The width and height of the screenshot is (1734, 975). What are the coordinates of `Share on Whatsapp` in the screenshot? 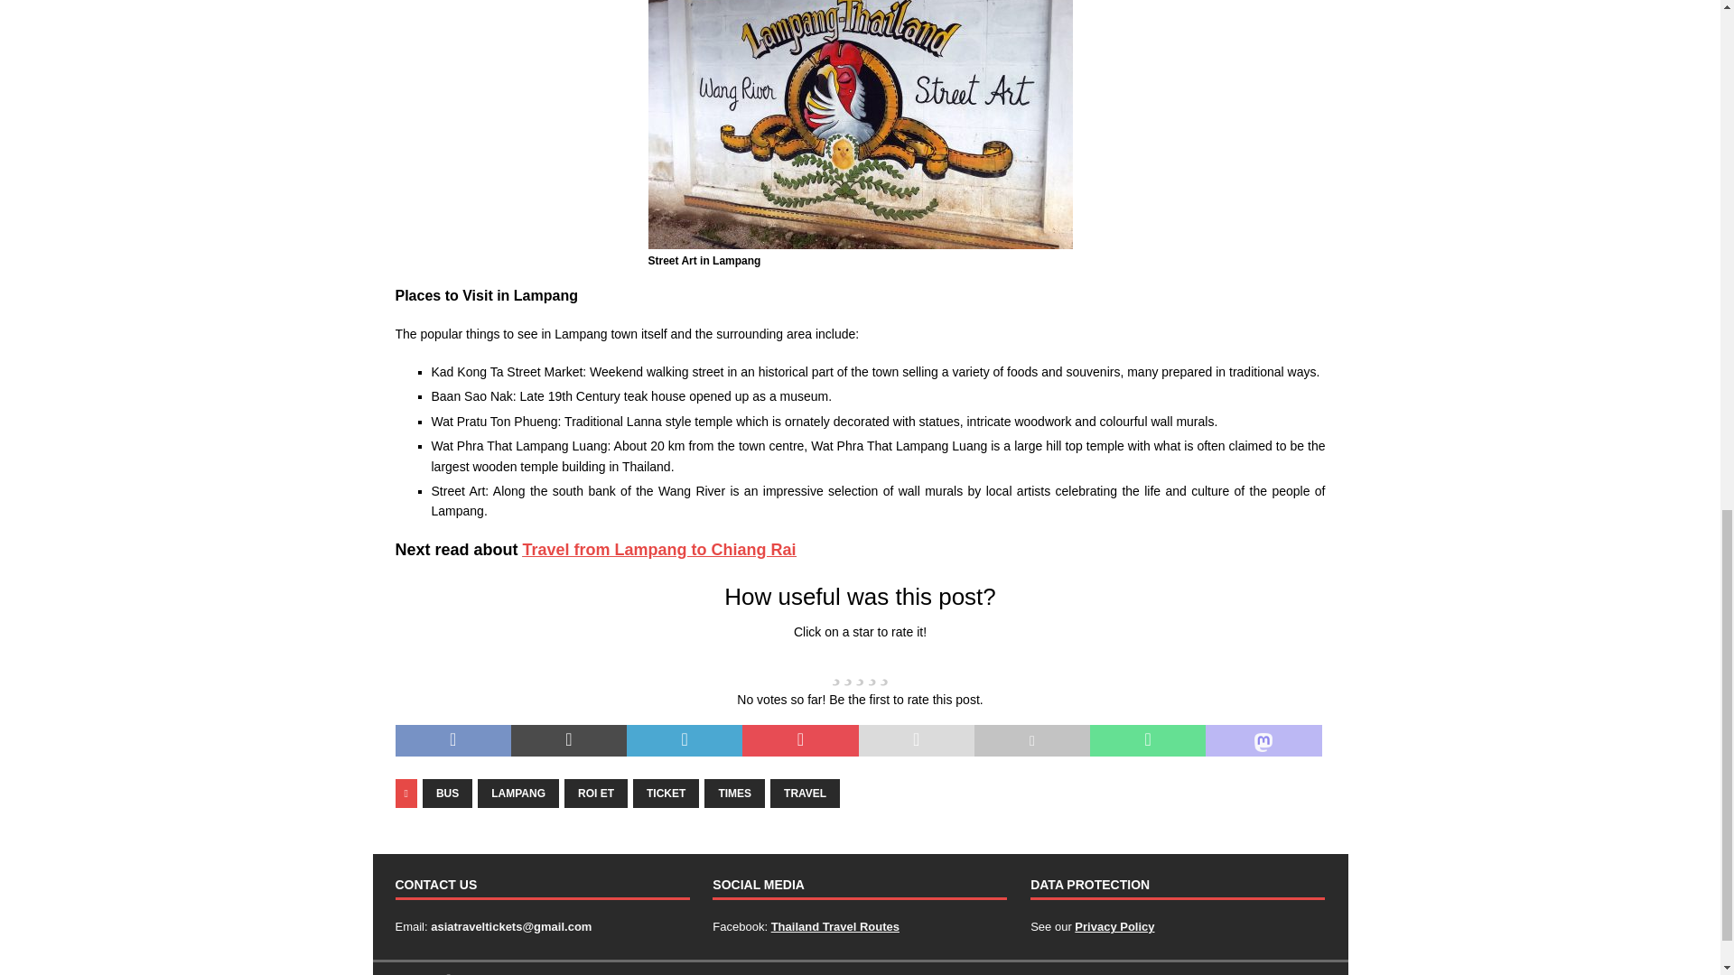 It's located at (1147, 741).